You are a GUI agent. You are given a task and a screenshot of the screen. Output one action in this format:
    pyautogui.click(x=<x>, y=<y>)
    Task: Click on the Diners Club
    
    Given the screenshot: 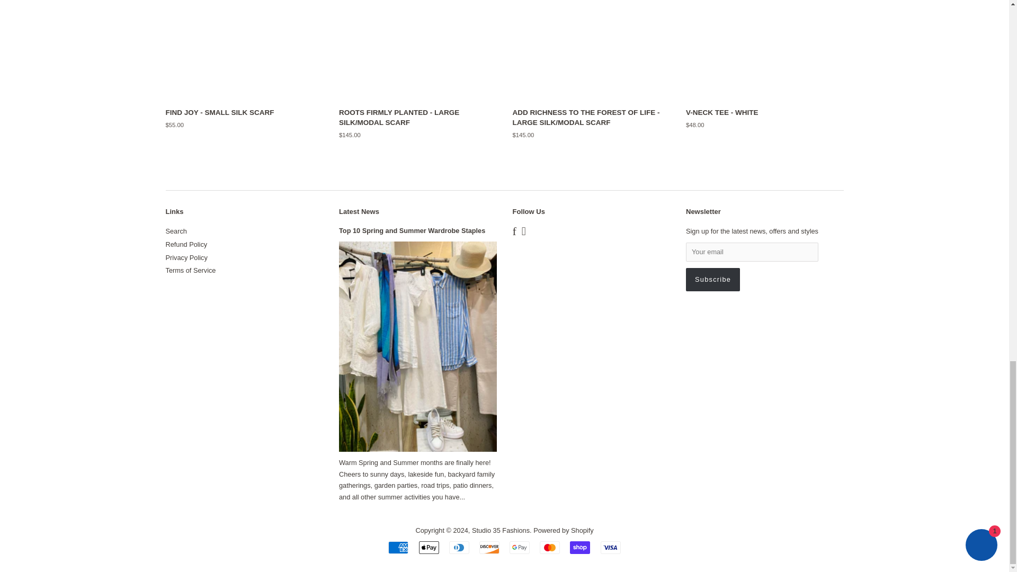 What is the action you would take?
    pyautogui.click(x=459, y=548)
    